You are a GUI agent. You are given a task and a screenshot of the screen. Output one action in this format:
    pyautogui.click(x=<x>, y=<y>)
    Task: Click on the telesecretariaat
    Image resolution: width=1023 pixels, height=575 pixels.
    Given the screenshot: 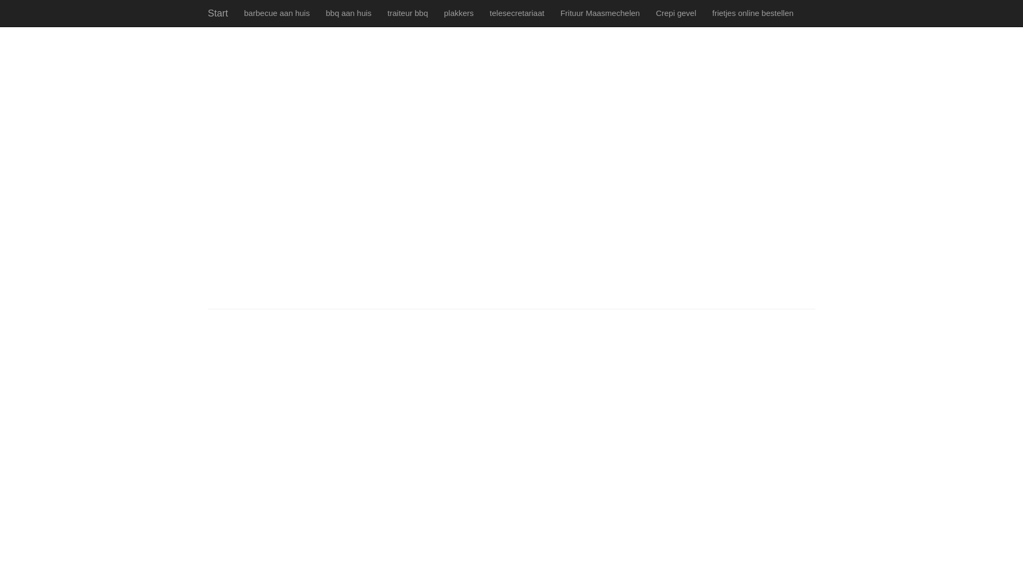 What is the action you would take?
    pyautogui.click(x=517, y=13)
    